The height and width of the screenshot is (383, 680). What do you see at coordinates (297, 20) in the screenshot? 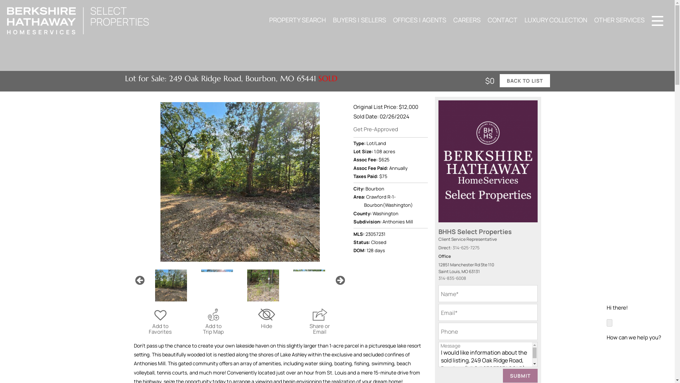
I see `PROPERTY SEARCH` at bounding box center [297, 20].